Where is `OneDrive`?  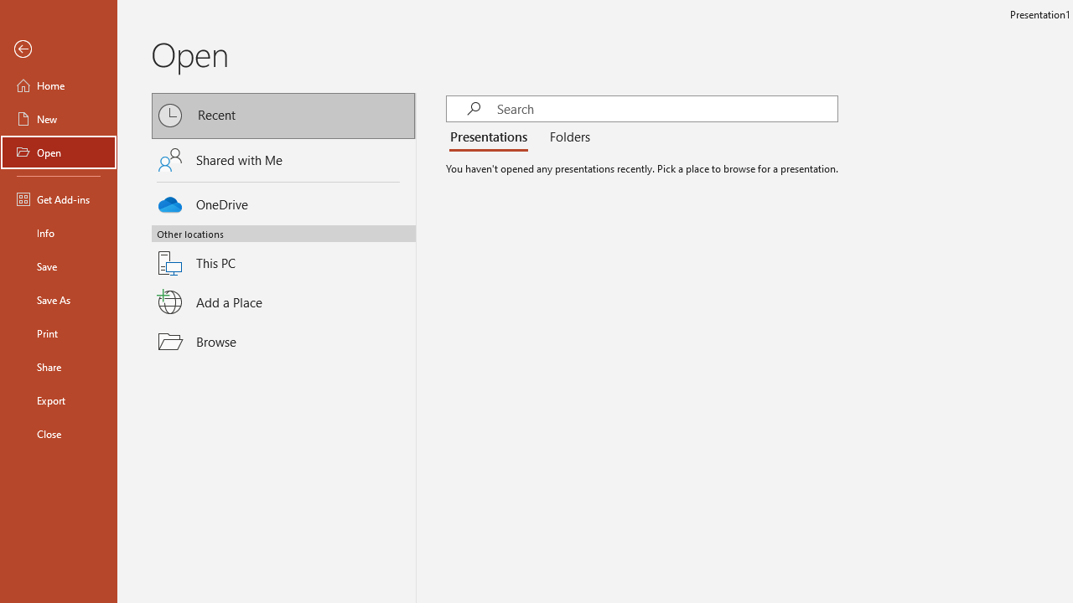 OneDrive is located at coordinates (283, 201).